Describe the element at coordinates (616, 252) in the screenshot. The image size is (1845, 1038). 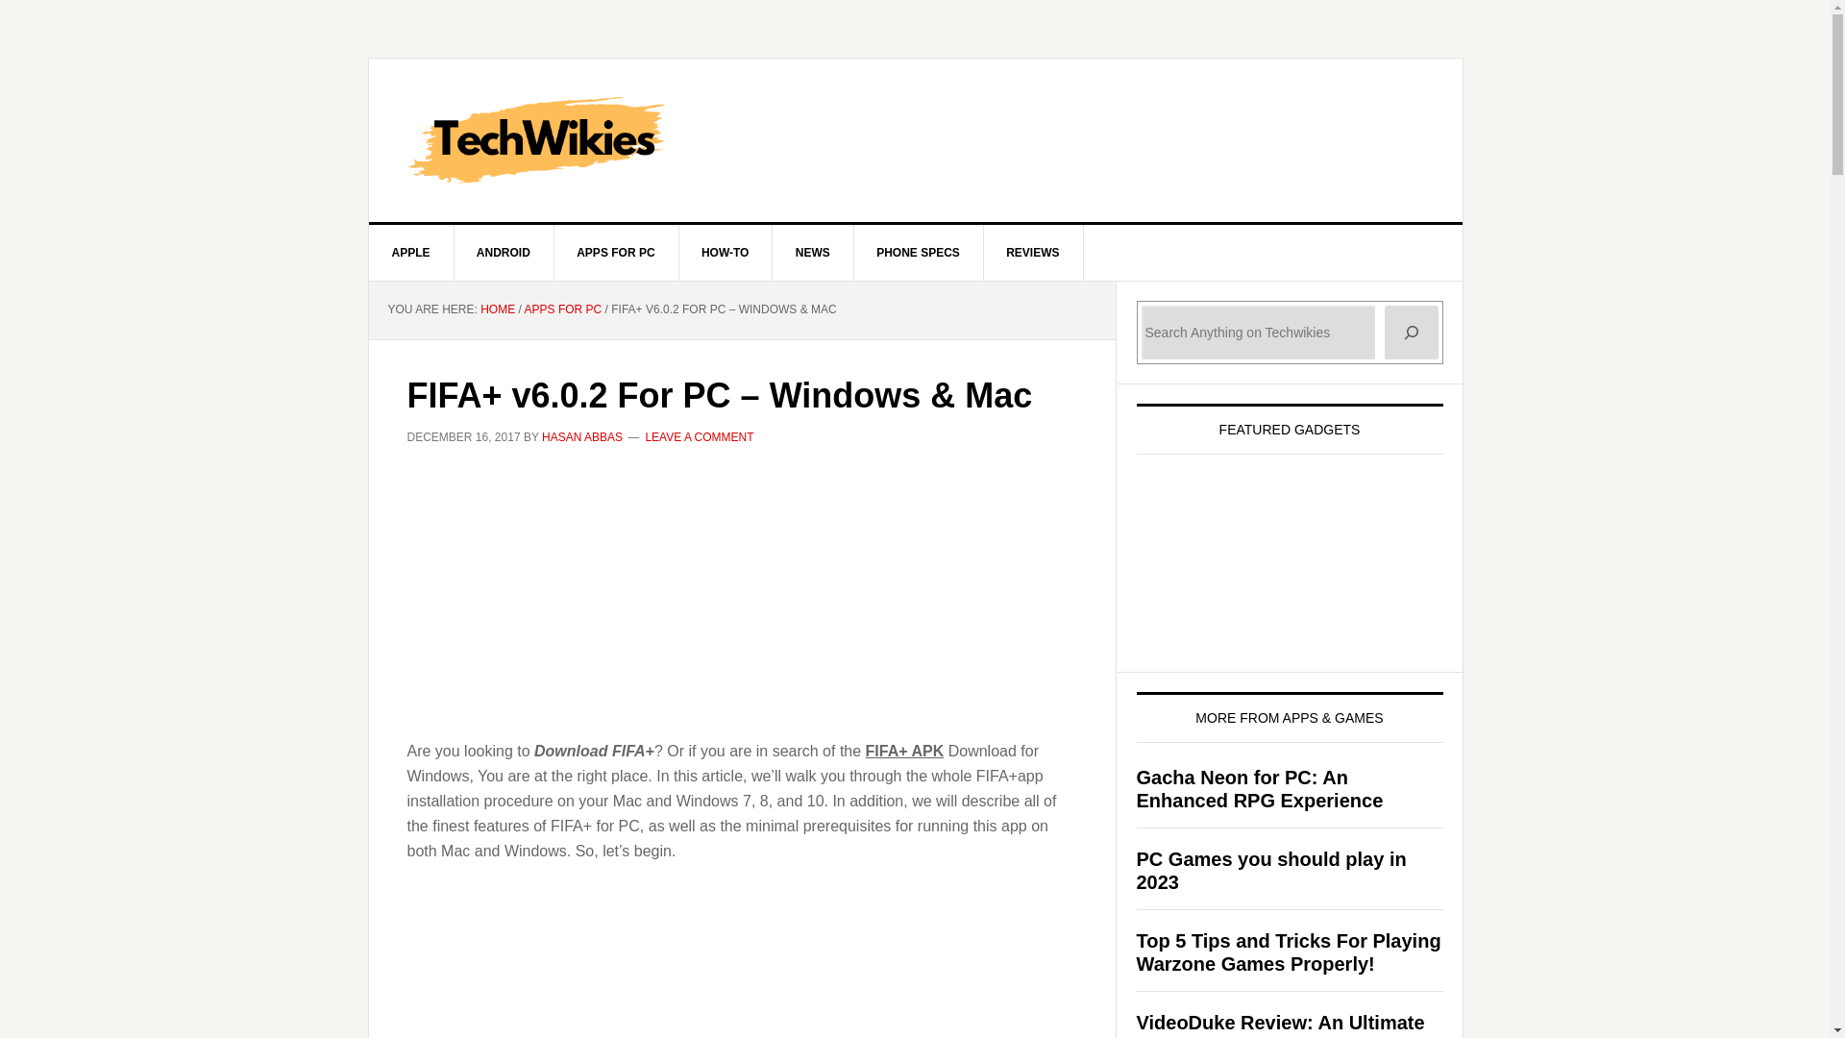
I see `APPS FOR PC` at that location.